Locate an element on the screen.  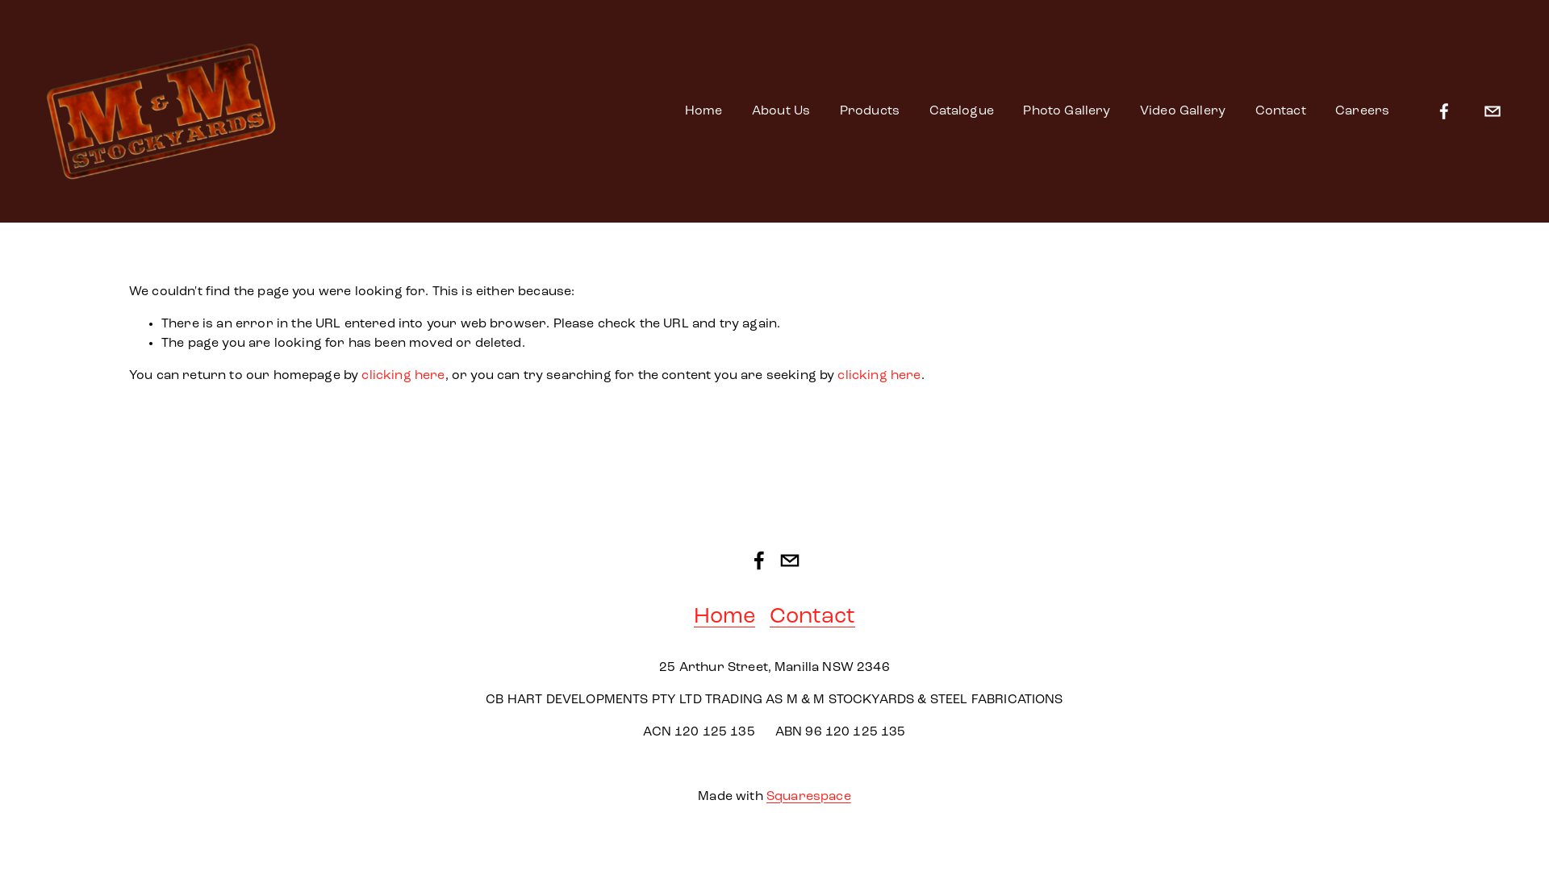
Careers is located at coordinates (1362, 111).